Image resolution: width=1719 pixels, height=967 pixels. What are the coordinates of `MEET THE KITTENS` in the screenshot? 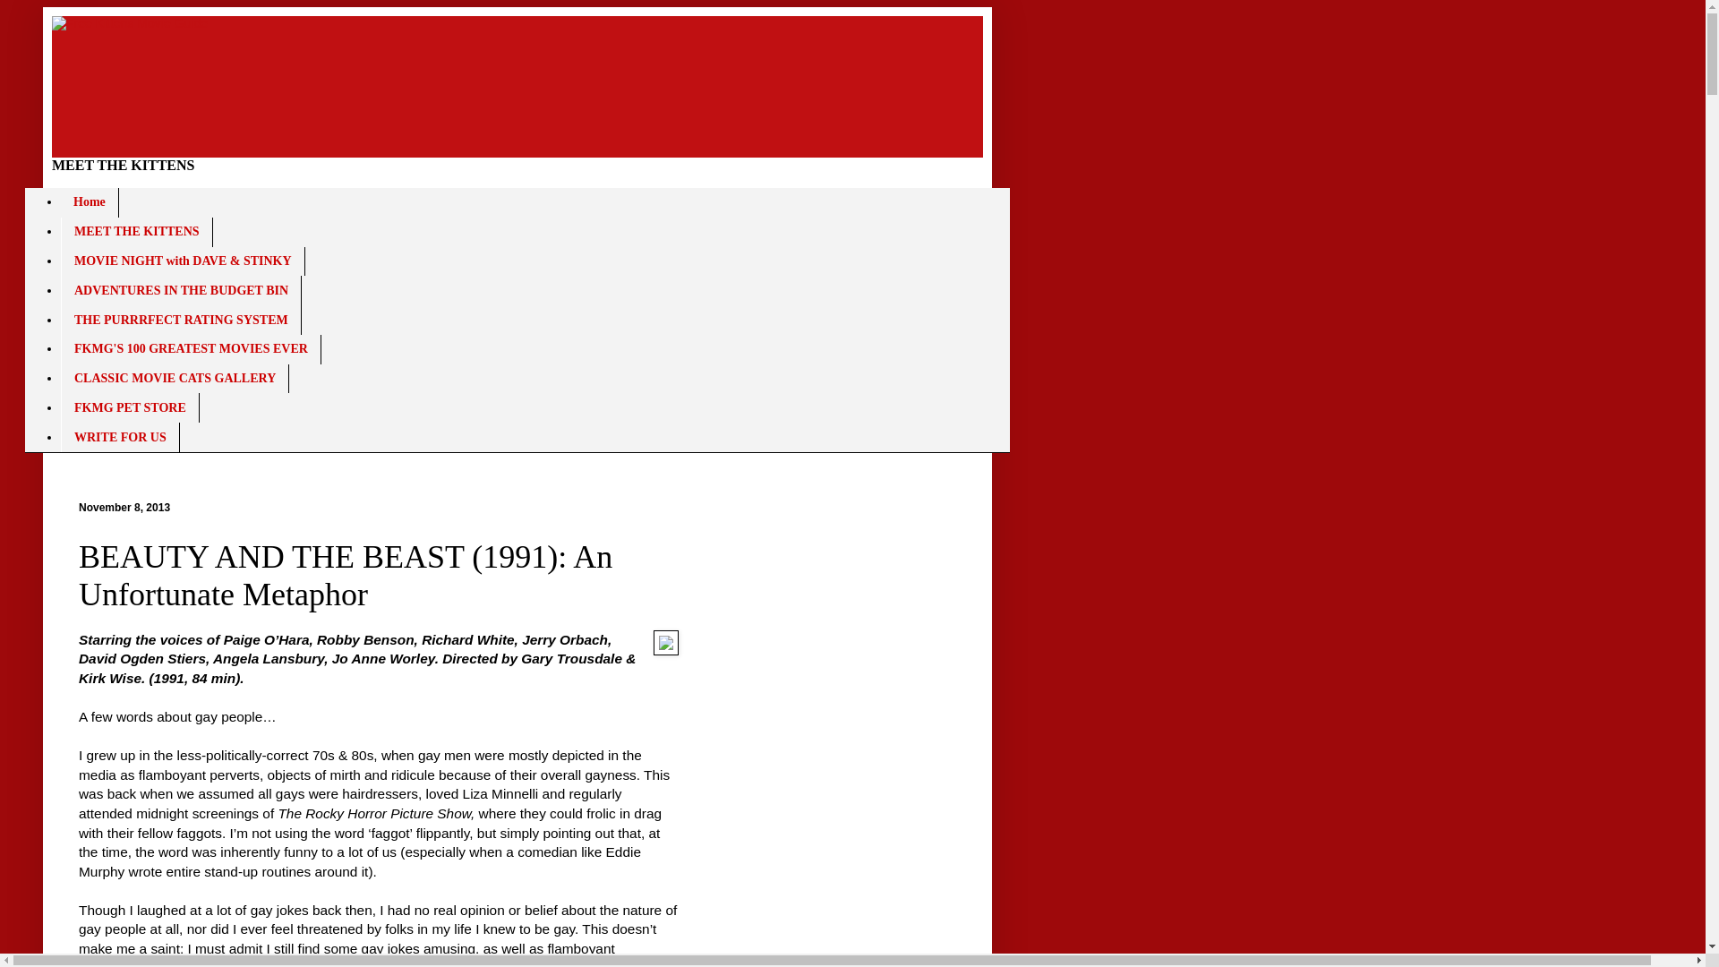 It's located at (136, 233).